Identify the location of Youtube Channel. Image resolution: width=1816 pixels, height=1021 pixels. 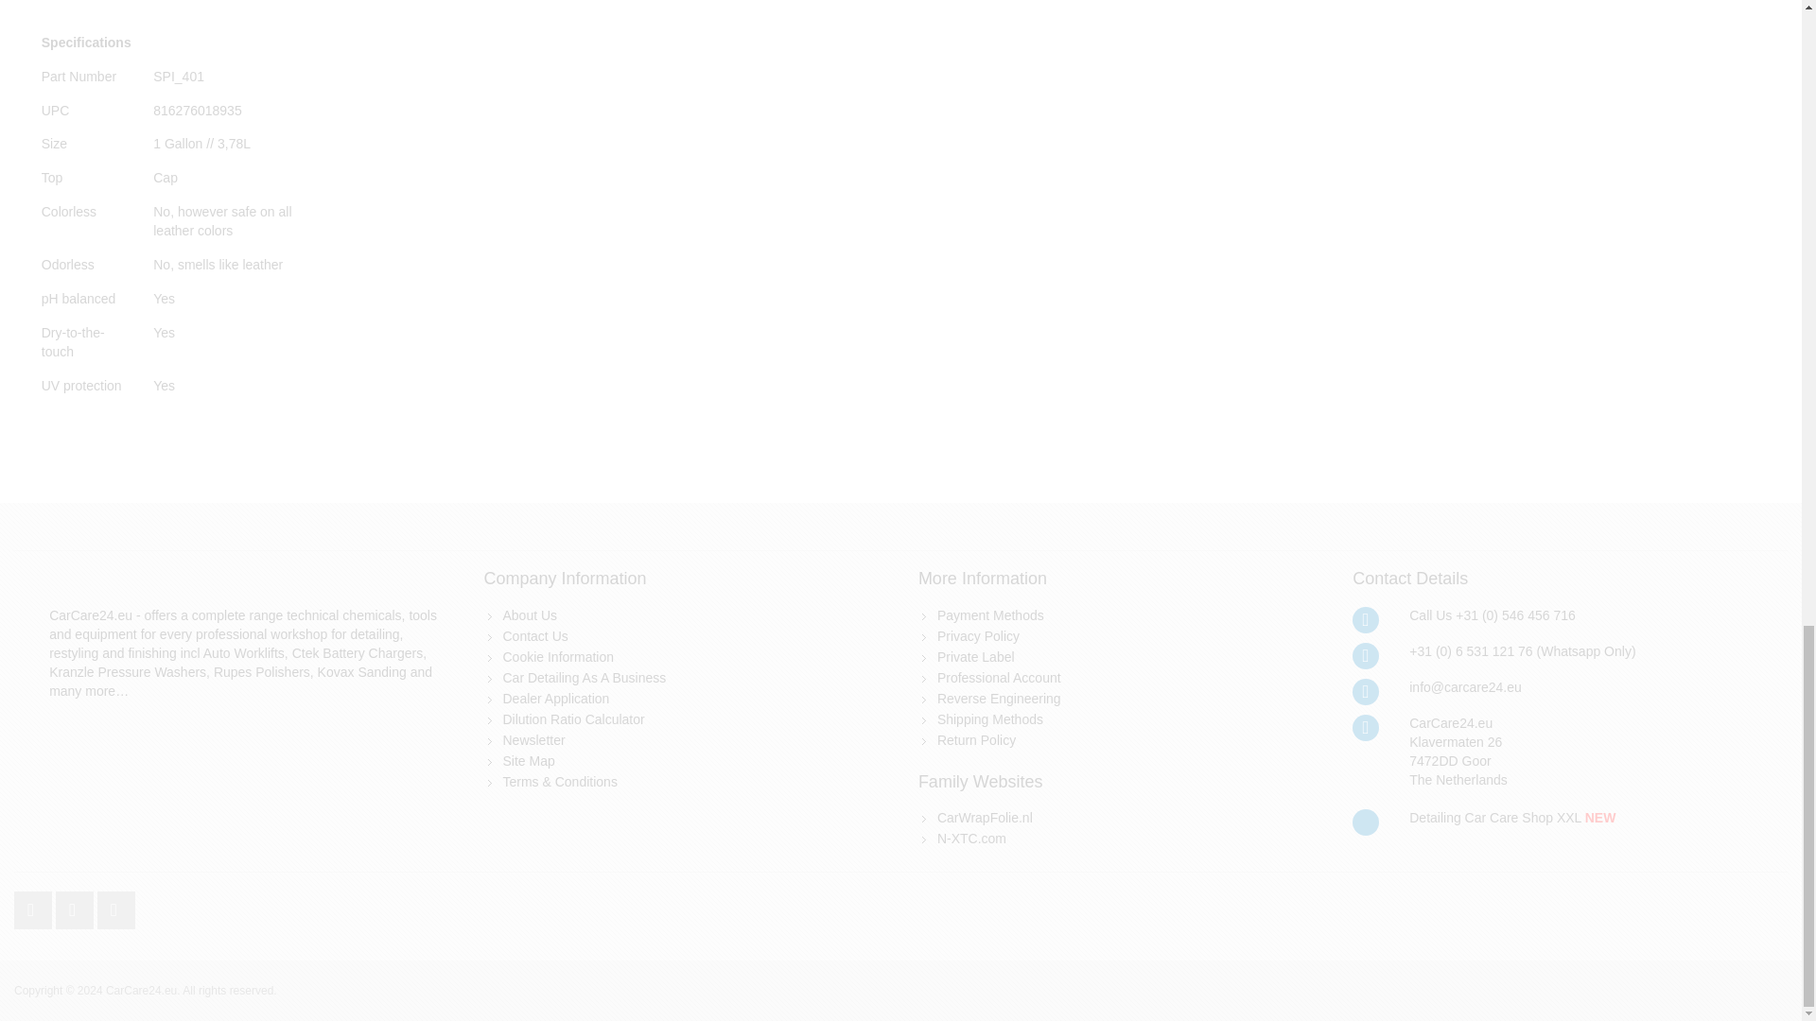
(115, 906).